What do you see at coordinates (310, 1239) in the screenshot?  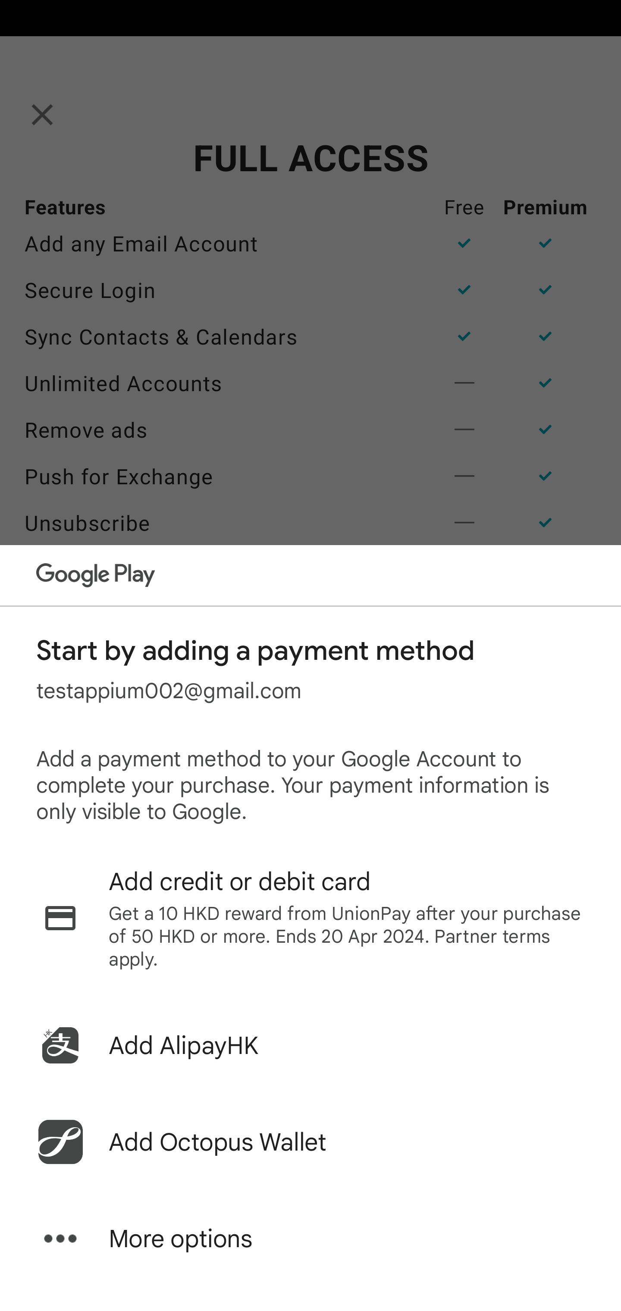 I see `More options` at bounding box center [310, 1239].